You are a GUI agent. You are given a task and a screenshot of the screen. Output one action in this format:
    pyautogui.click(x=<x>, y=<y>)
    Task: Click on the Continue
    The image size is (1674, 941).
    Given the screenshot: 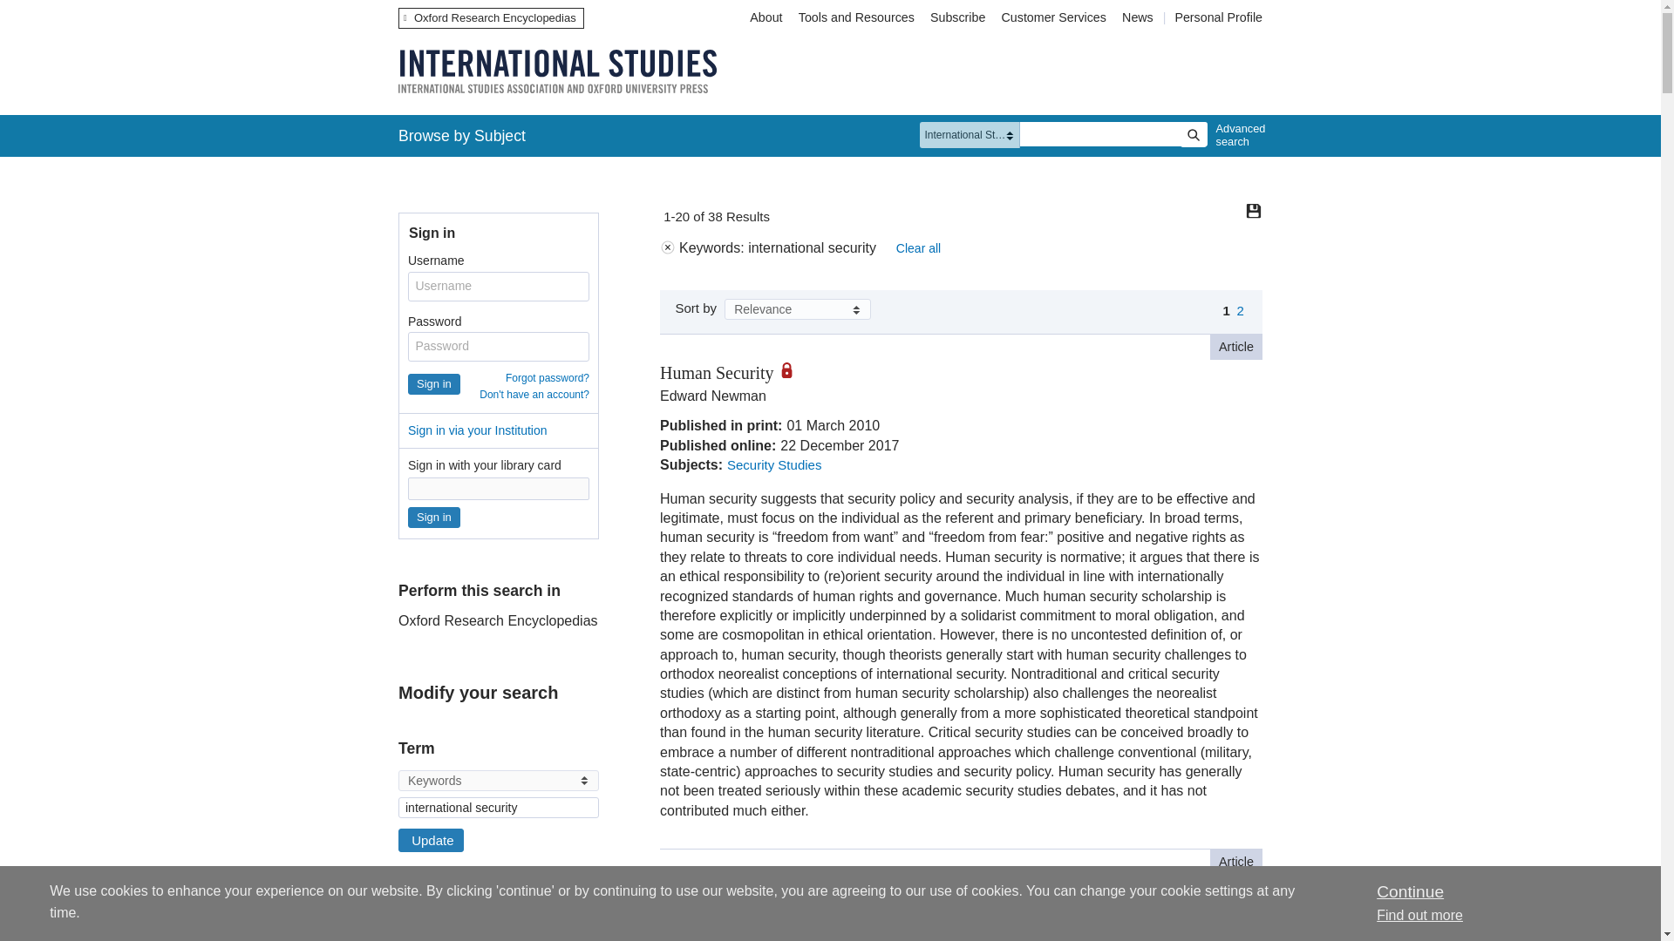 What is the action you would take?
    pyautogui.click(x=1409, y=891)
    